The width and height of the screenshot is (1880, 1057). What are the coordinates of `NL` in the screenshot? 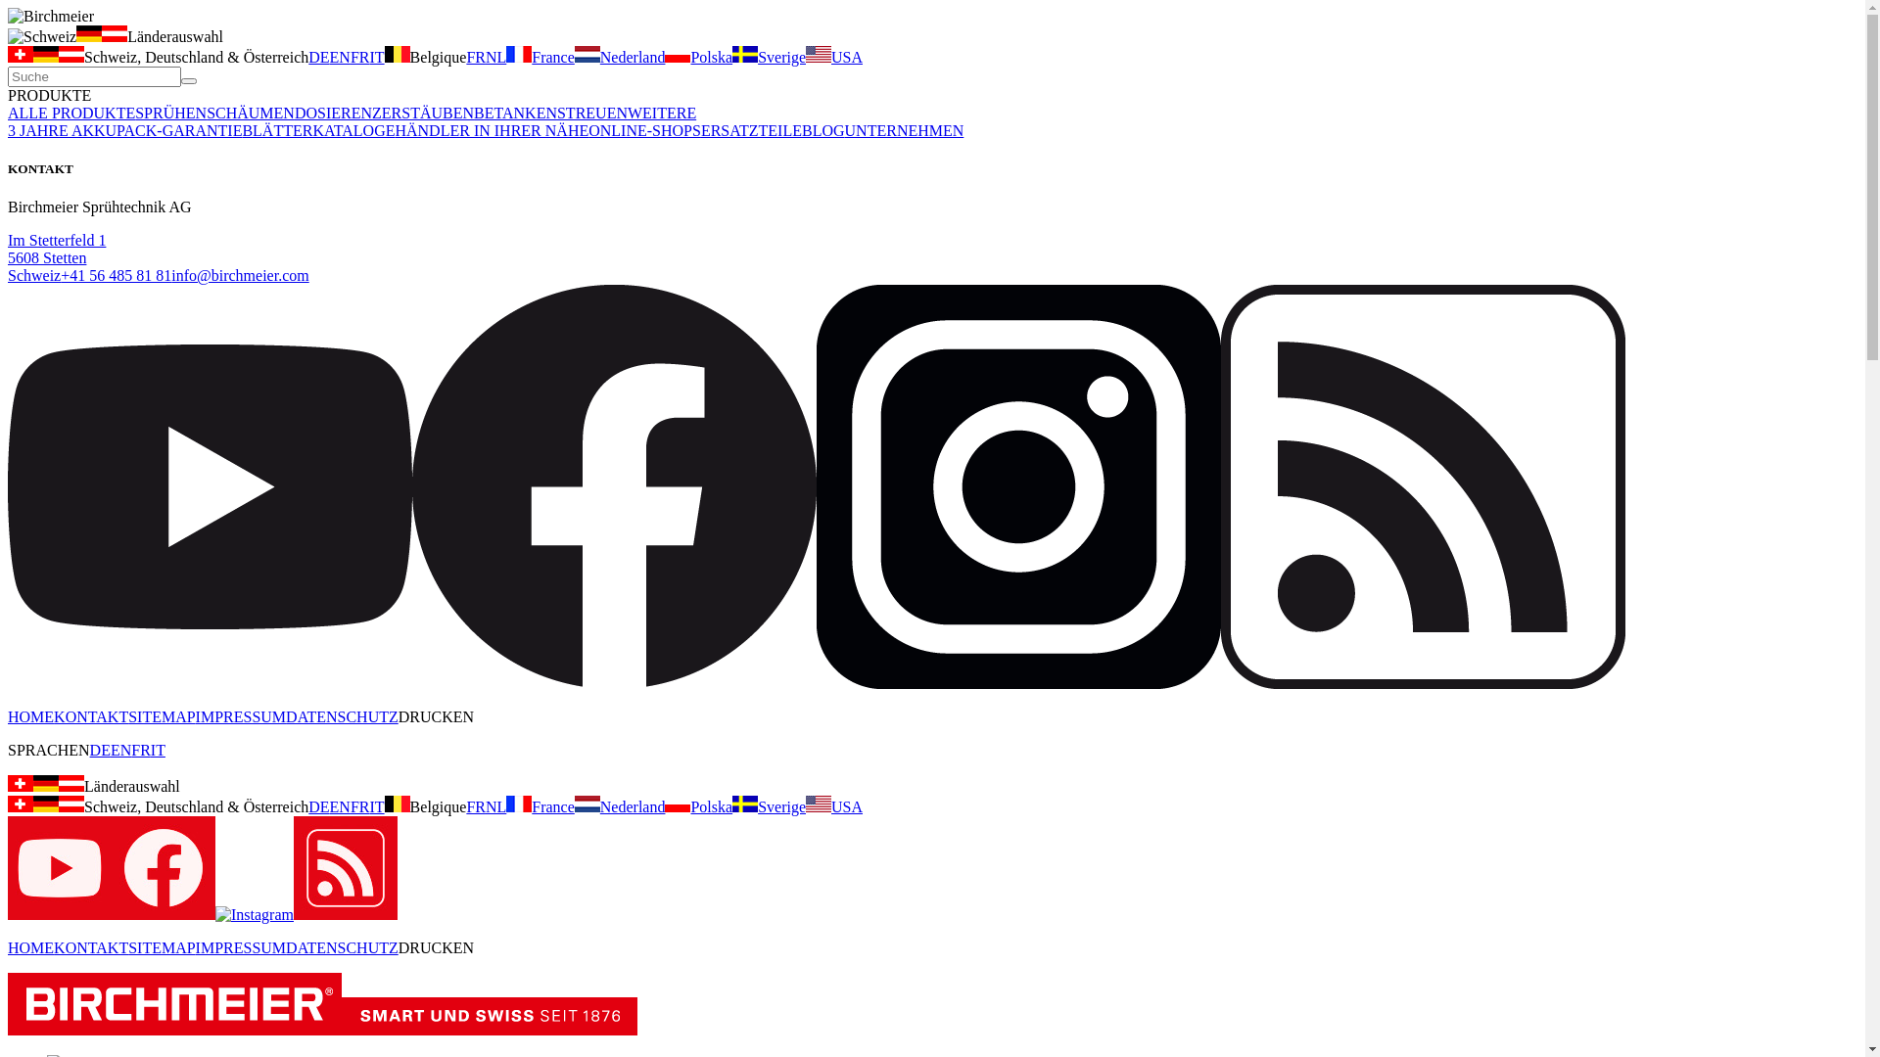 It's located at (495, 57).